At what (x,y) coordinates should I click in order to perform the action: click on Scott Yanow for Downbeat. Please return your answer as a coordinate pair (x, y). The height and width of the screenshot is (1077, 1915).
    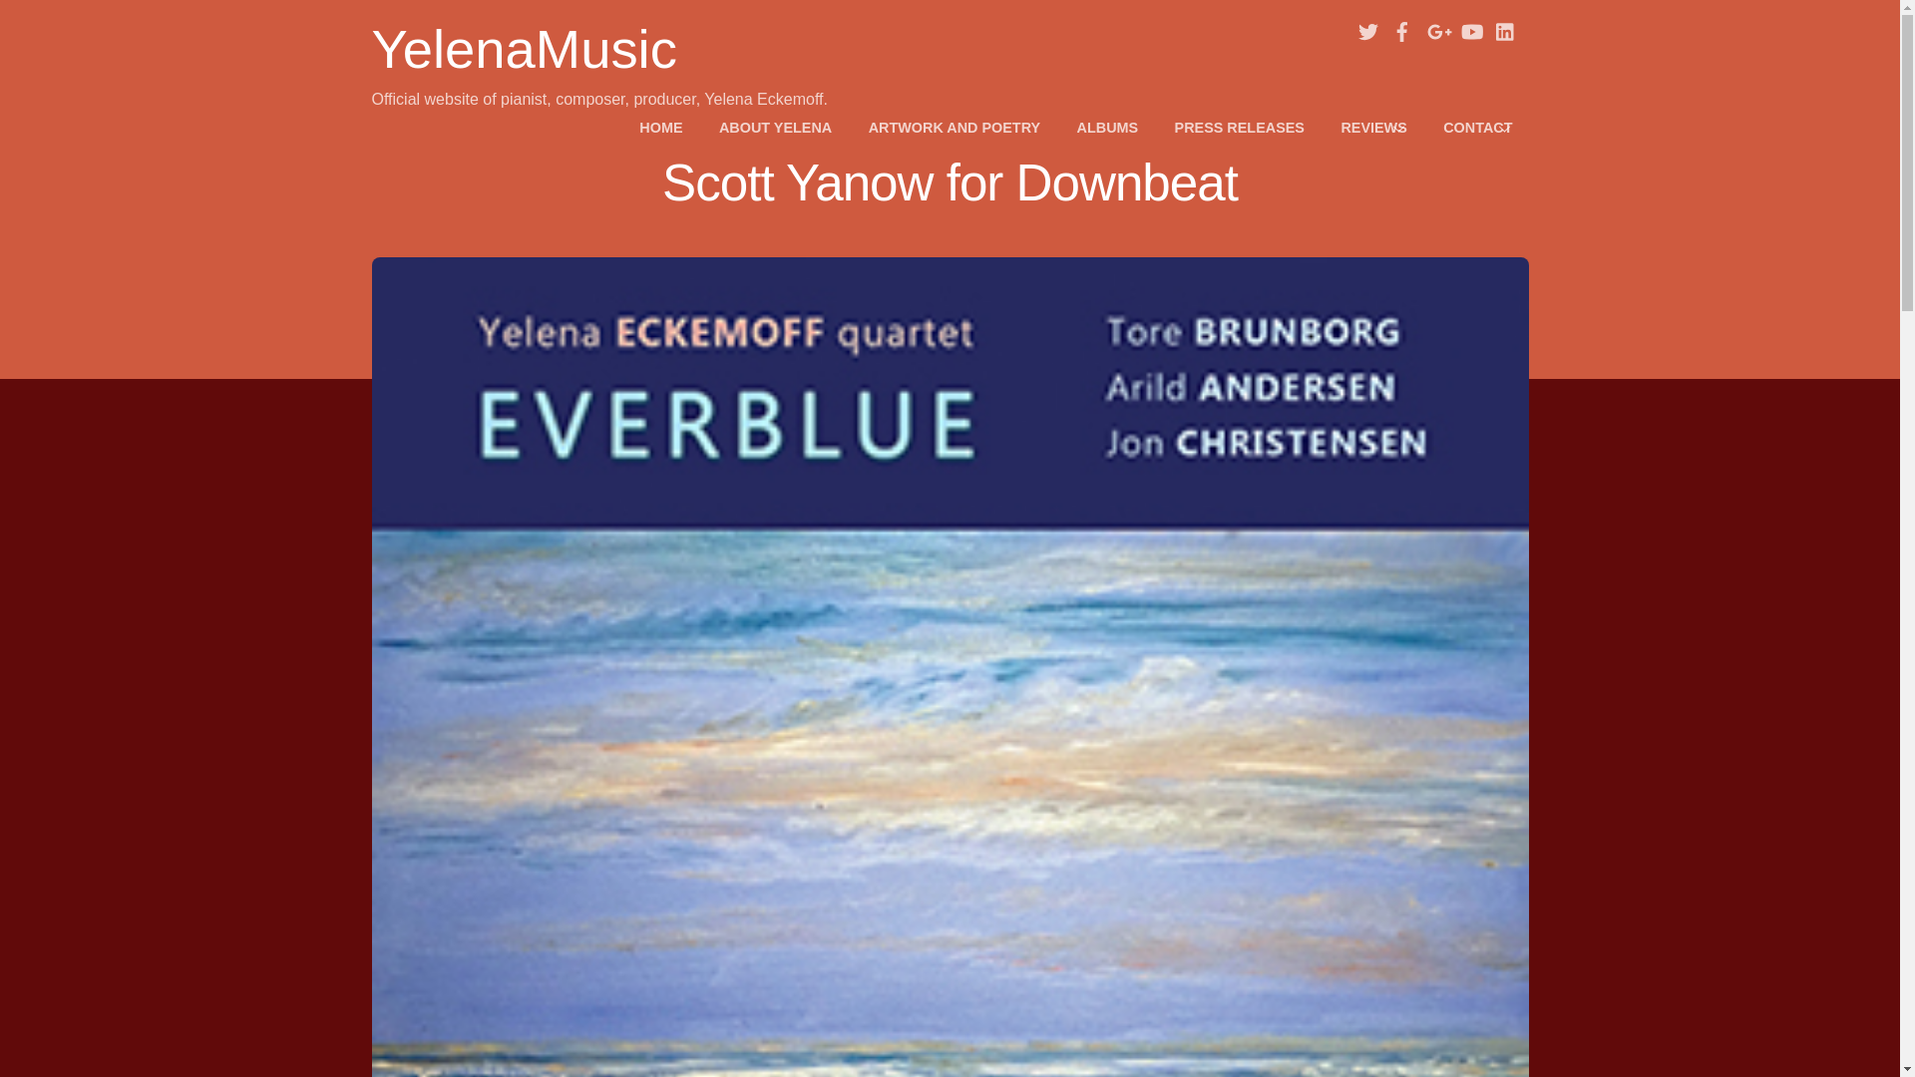
    Looking at the image, I should click on (950, 182).